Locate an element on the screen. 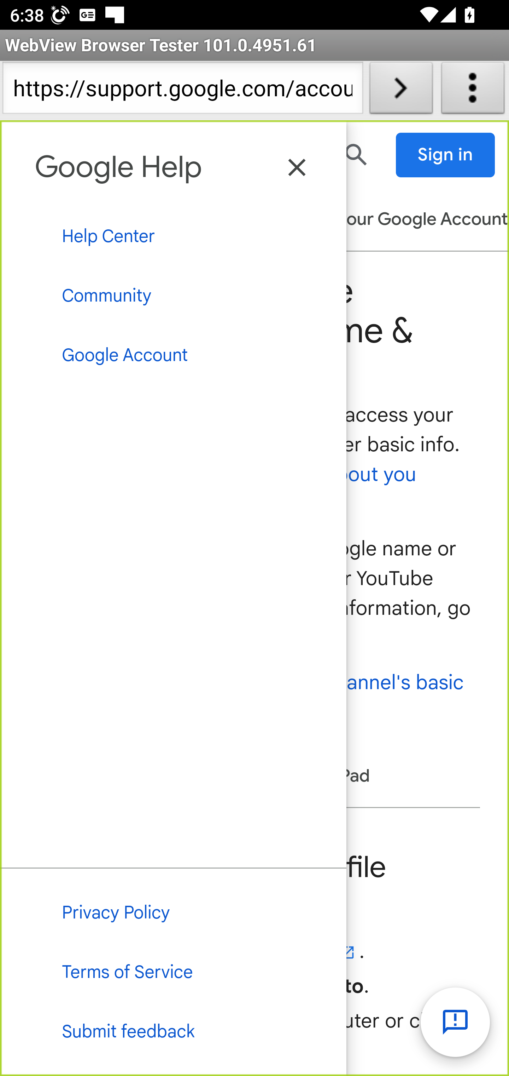 The width and height of the screenshot is (509, 1076). Submit feedback is located at coordinates (173, 1033).